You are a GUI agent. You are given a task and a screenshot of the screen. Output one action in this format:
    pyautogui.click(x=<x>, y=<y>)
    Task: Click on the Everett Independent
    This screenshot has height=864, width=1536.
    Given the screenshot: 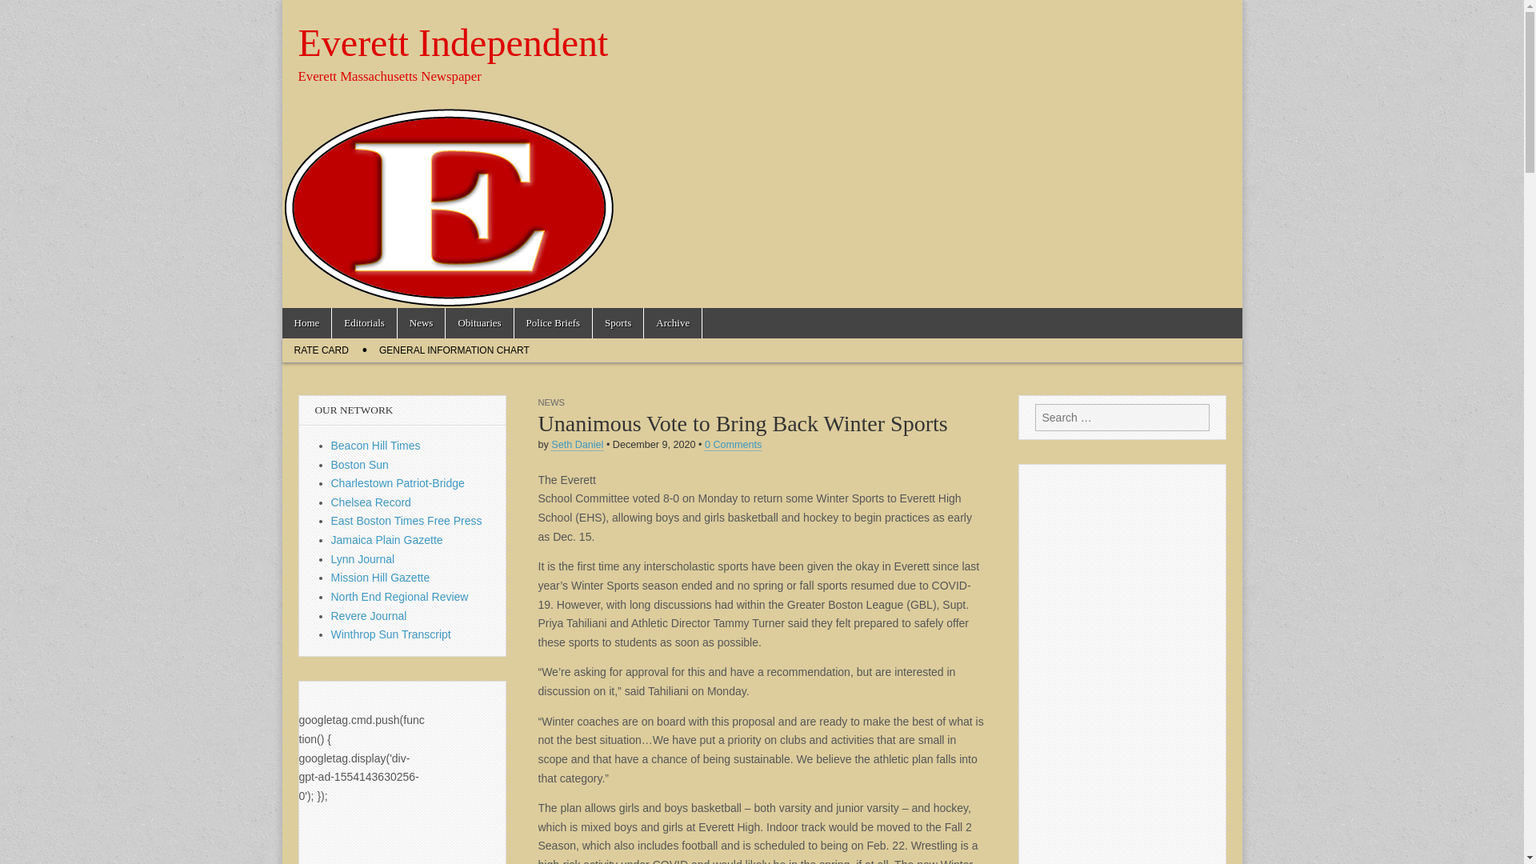 What is the action you would take?
    pyautogui.click(x=453, y=42)
    